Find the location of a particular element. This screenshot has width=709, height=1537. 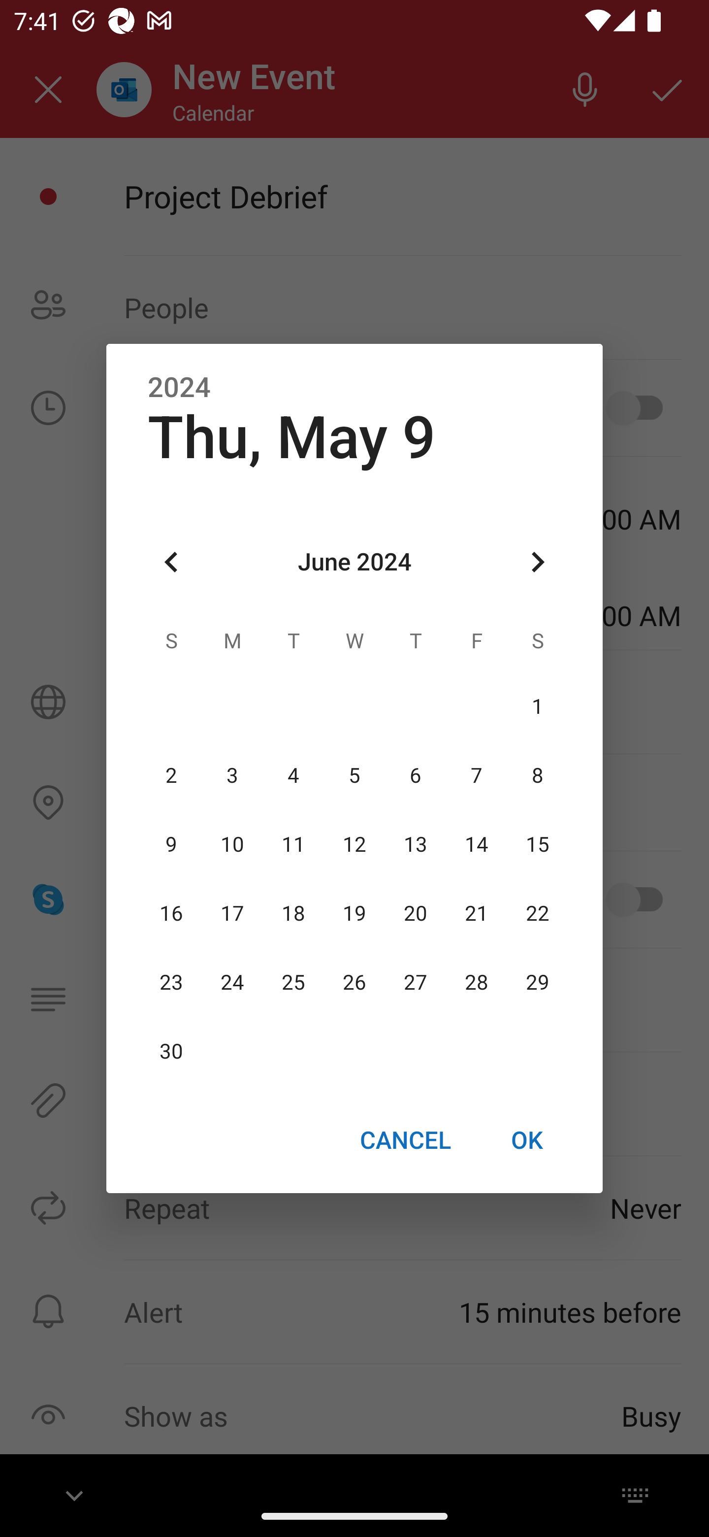

26 26 June 2024 is located at coordinates (354, 983).